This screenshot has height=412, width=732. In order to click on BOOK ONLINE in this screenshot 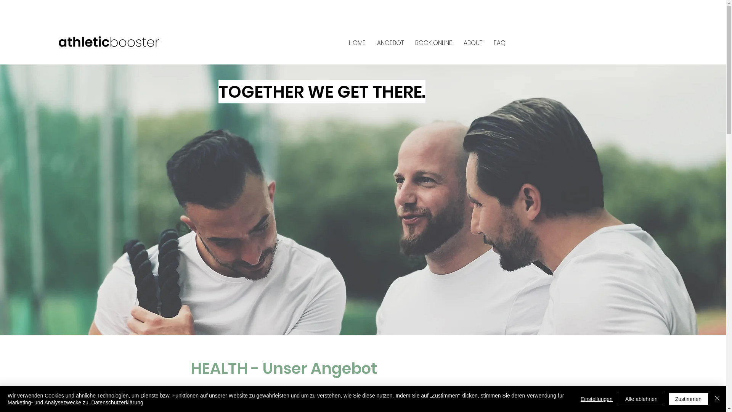, I will do `click(434, 43)`.